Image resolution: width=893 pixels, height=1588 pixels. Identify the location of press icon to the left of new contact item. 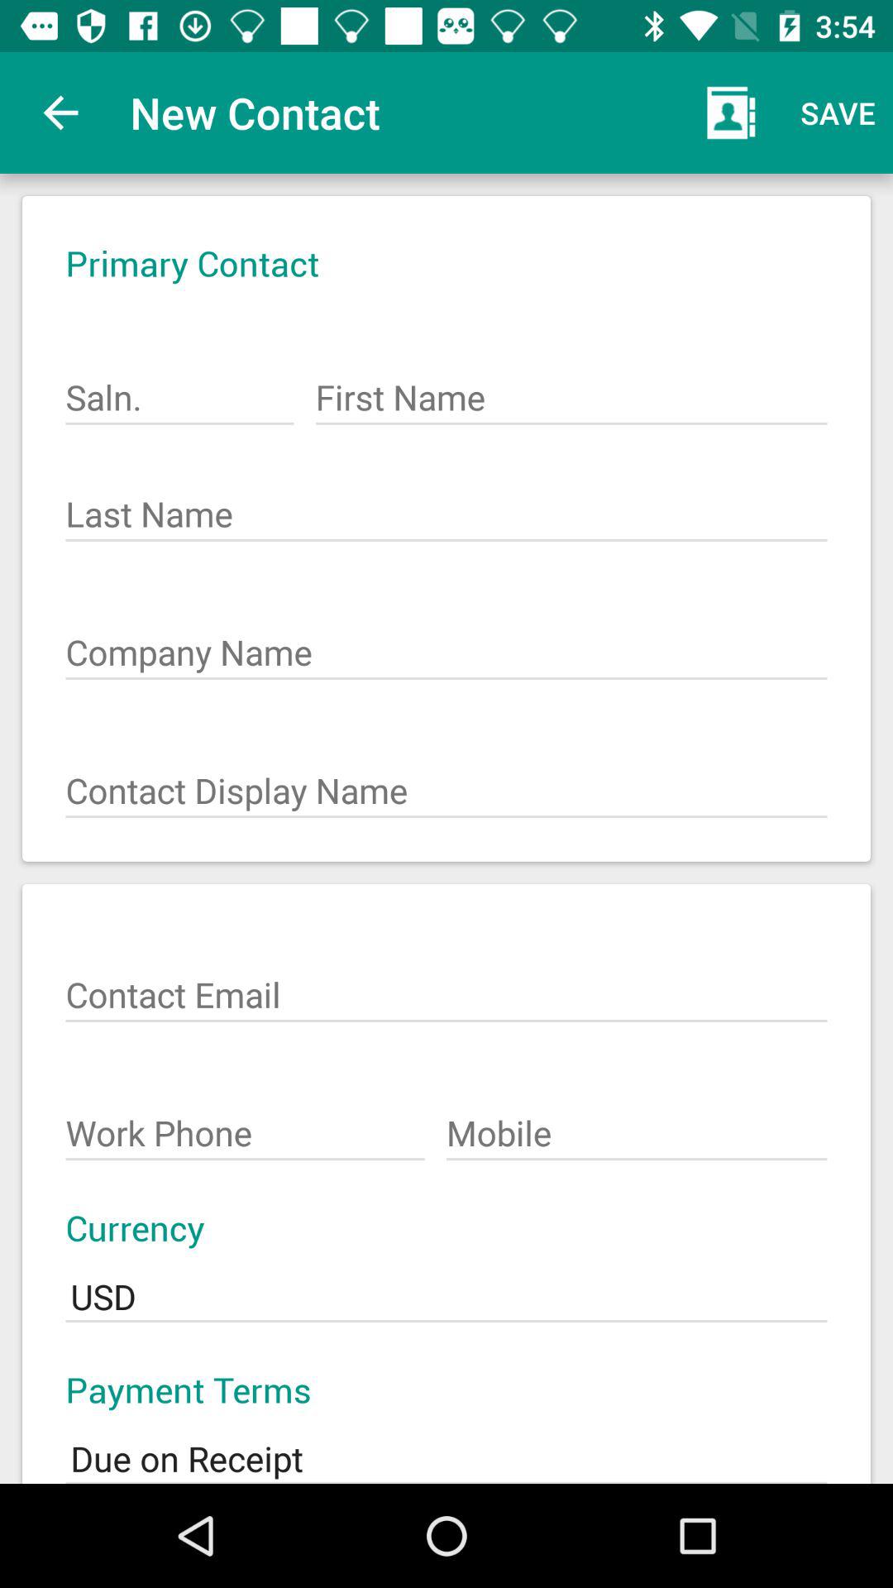
(60, 112).